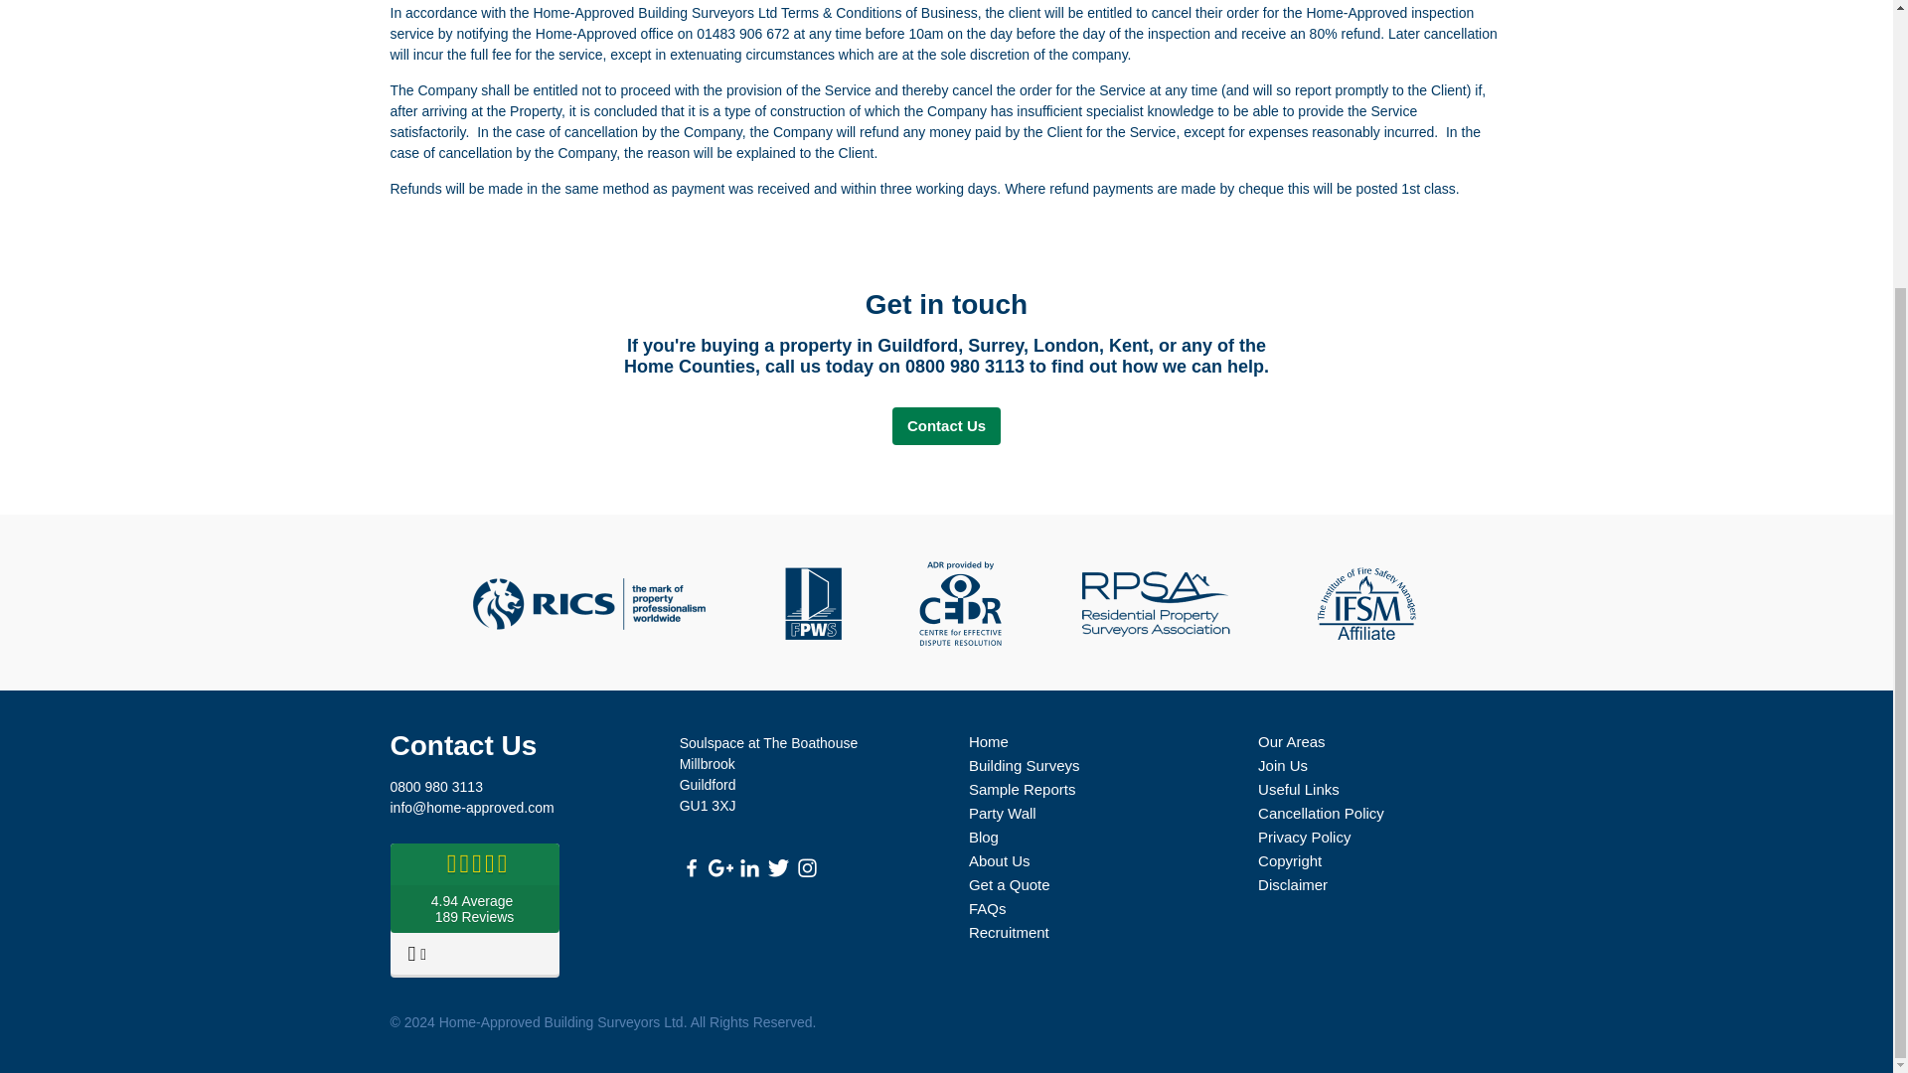 The height and width of the screenshot is (1073, 1908). Describe the element at coordinates (813, 604) in the screenshot. I see `Faculty of Party Wall Surveyors` at that location.